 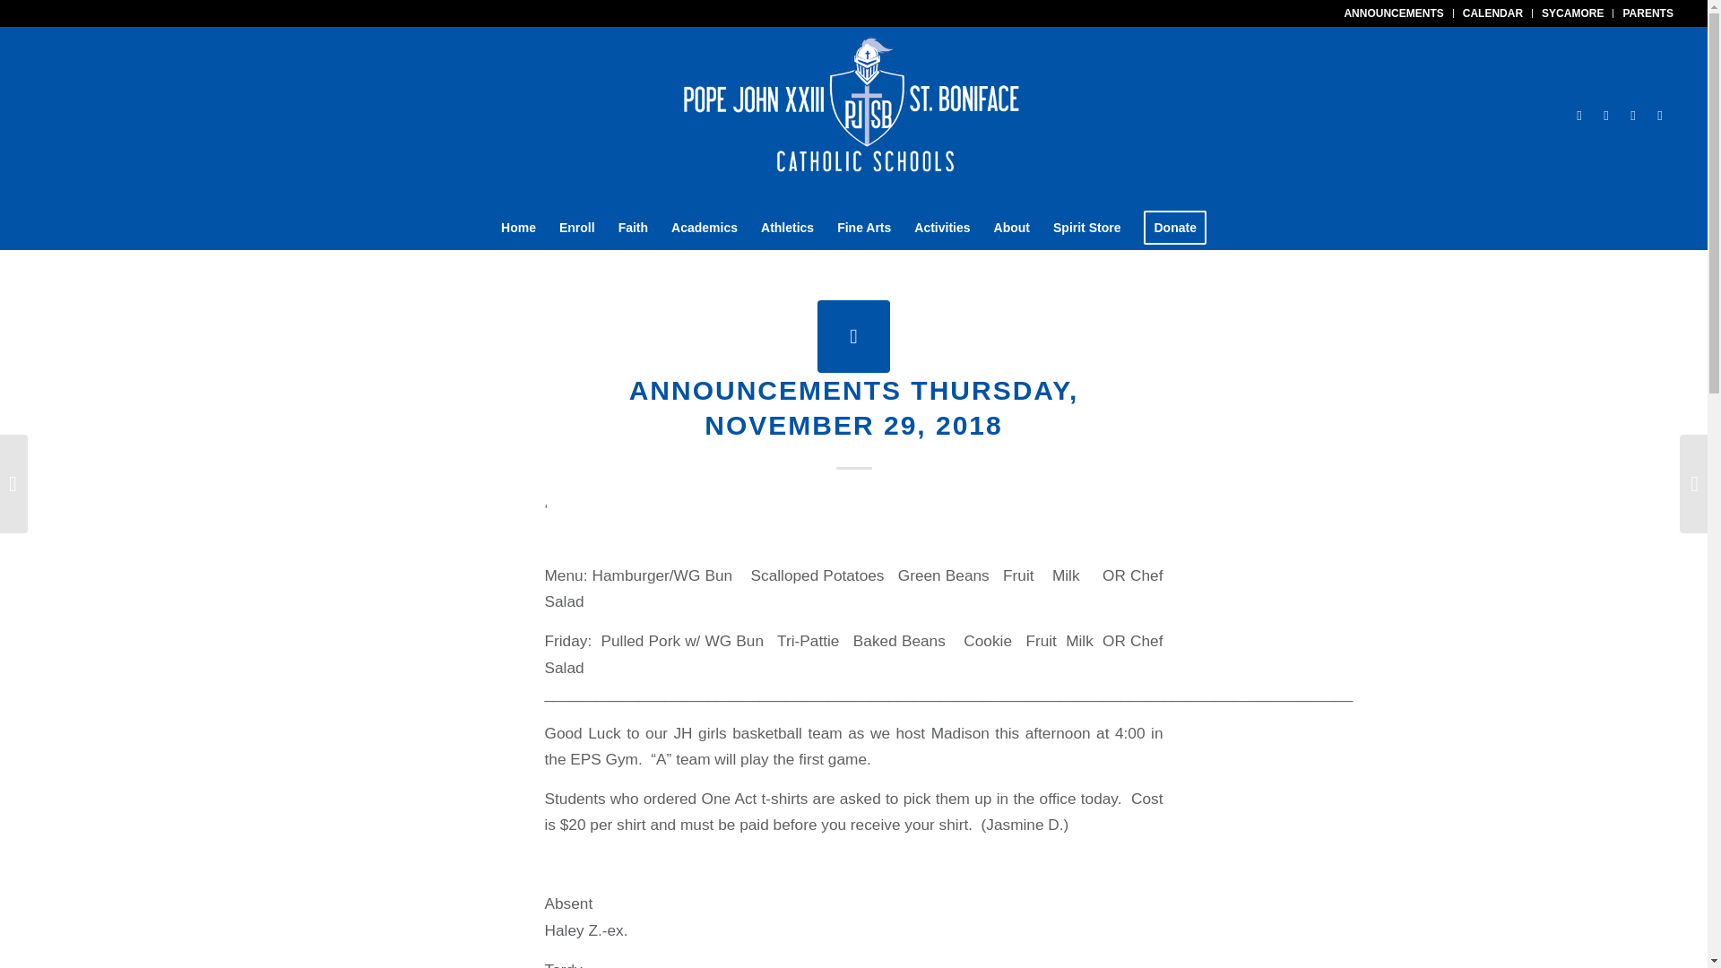 What do you see at coordinates (1572, 13) in the screenshot?
I see `Student Information` at bounding box center [1572, 13].